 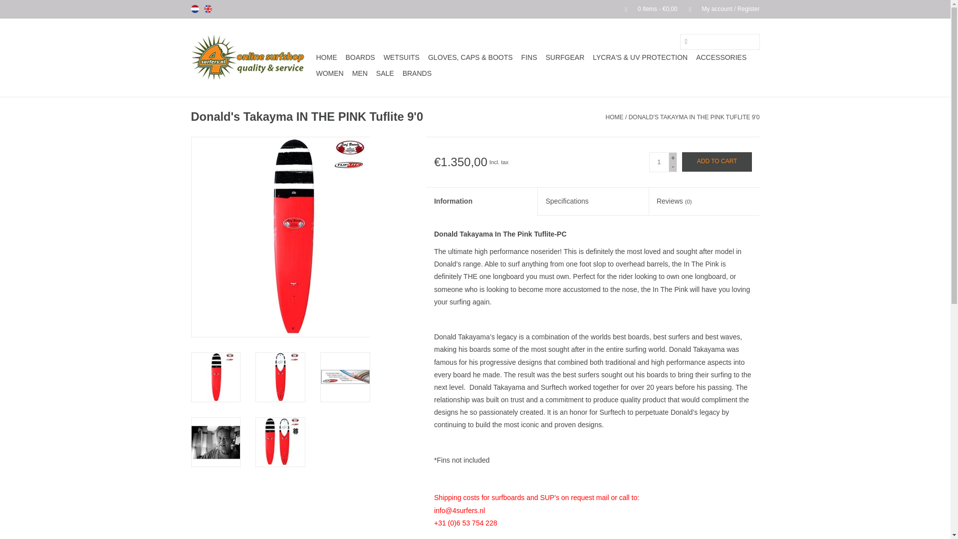 I want to click on BOARDS, so click(x=359, y=57).